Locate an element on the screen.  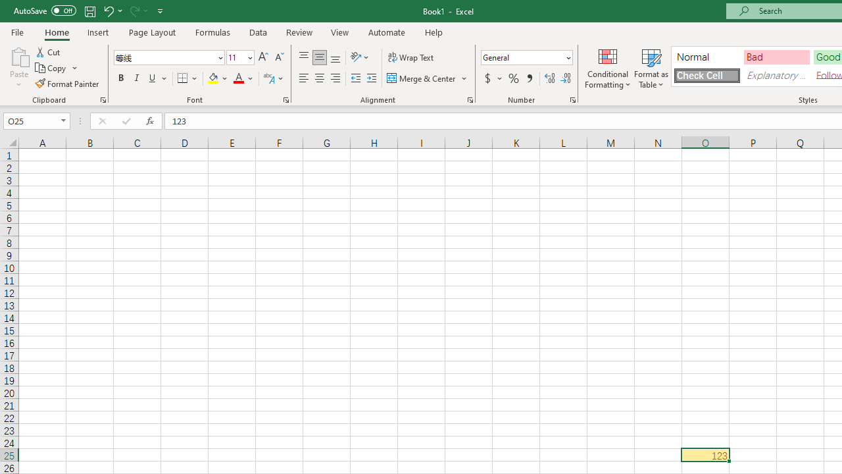
Align Left is located at coordinates (304, 79).